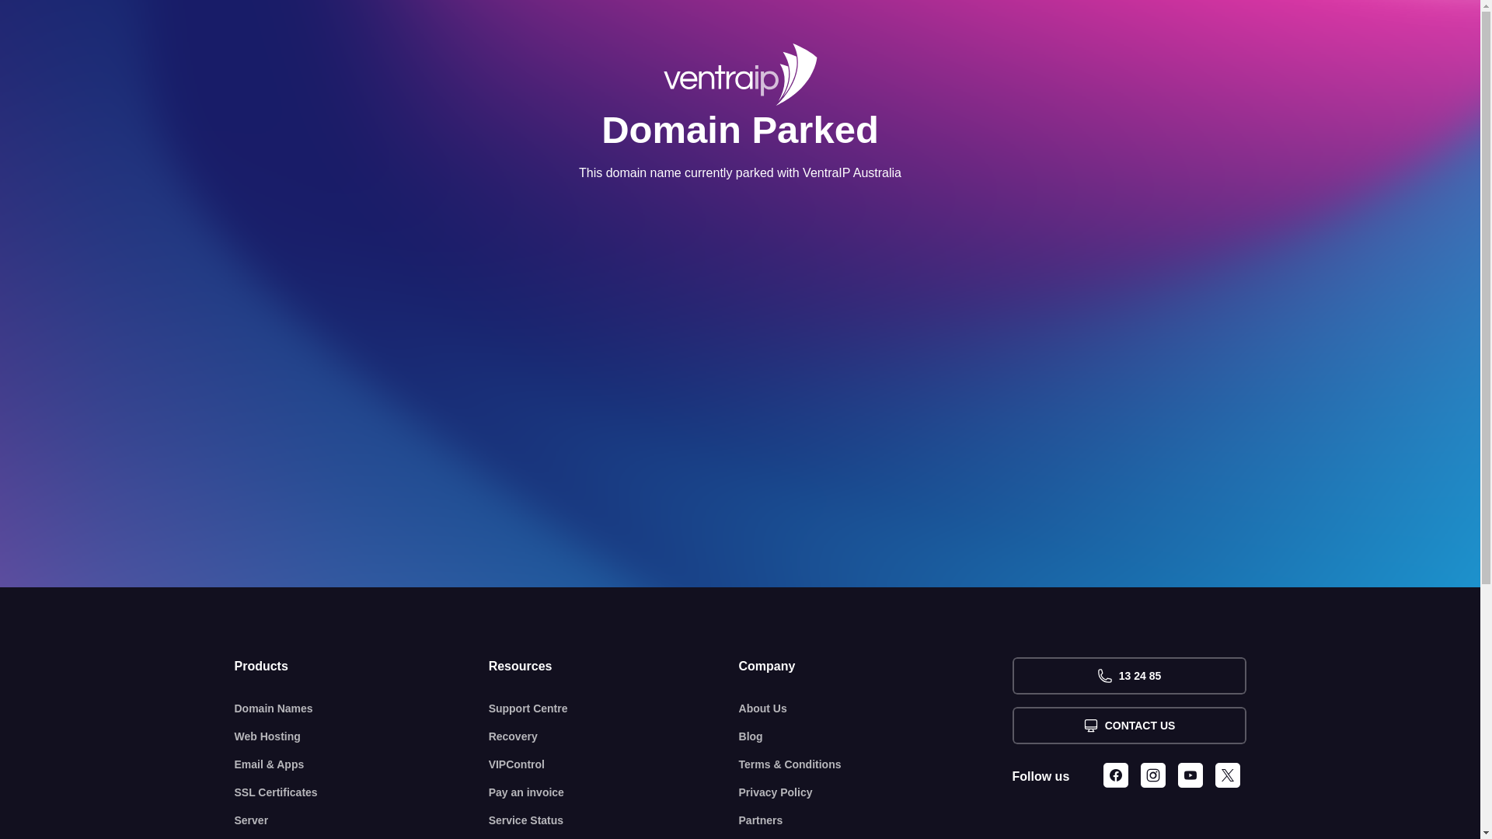 Image resolution: width=1492 pixels, height=839 pixels. What do you see at coordinates (614, 820) in the screenshot?
I see `Service Status` at bounding box center [614, 820].